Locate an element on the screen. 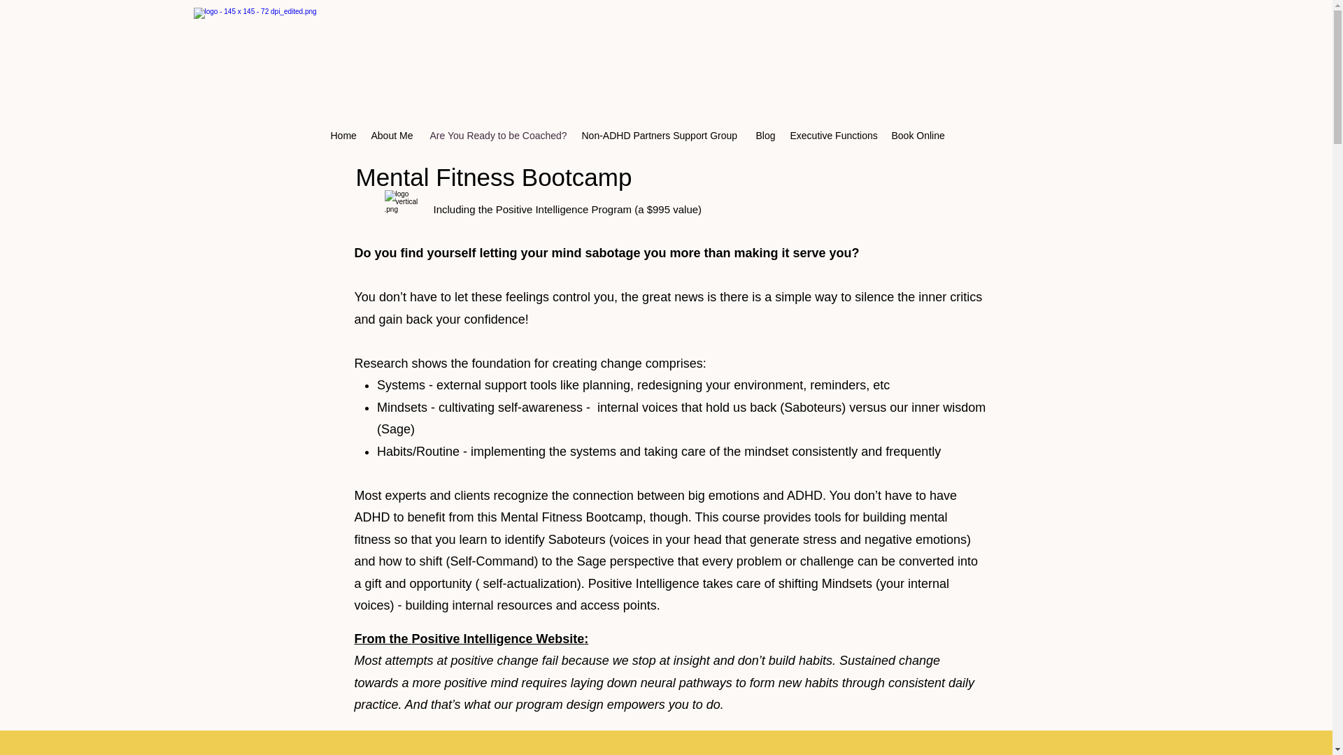  Book Online is located at coordinates (918, 136).